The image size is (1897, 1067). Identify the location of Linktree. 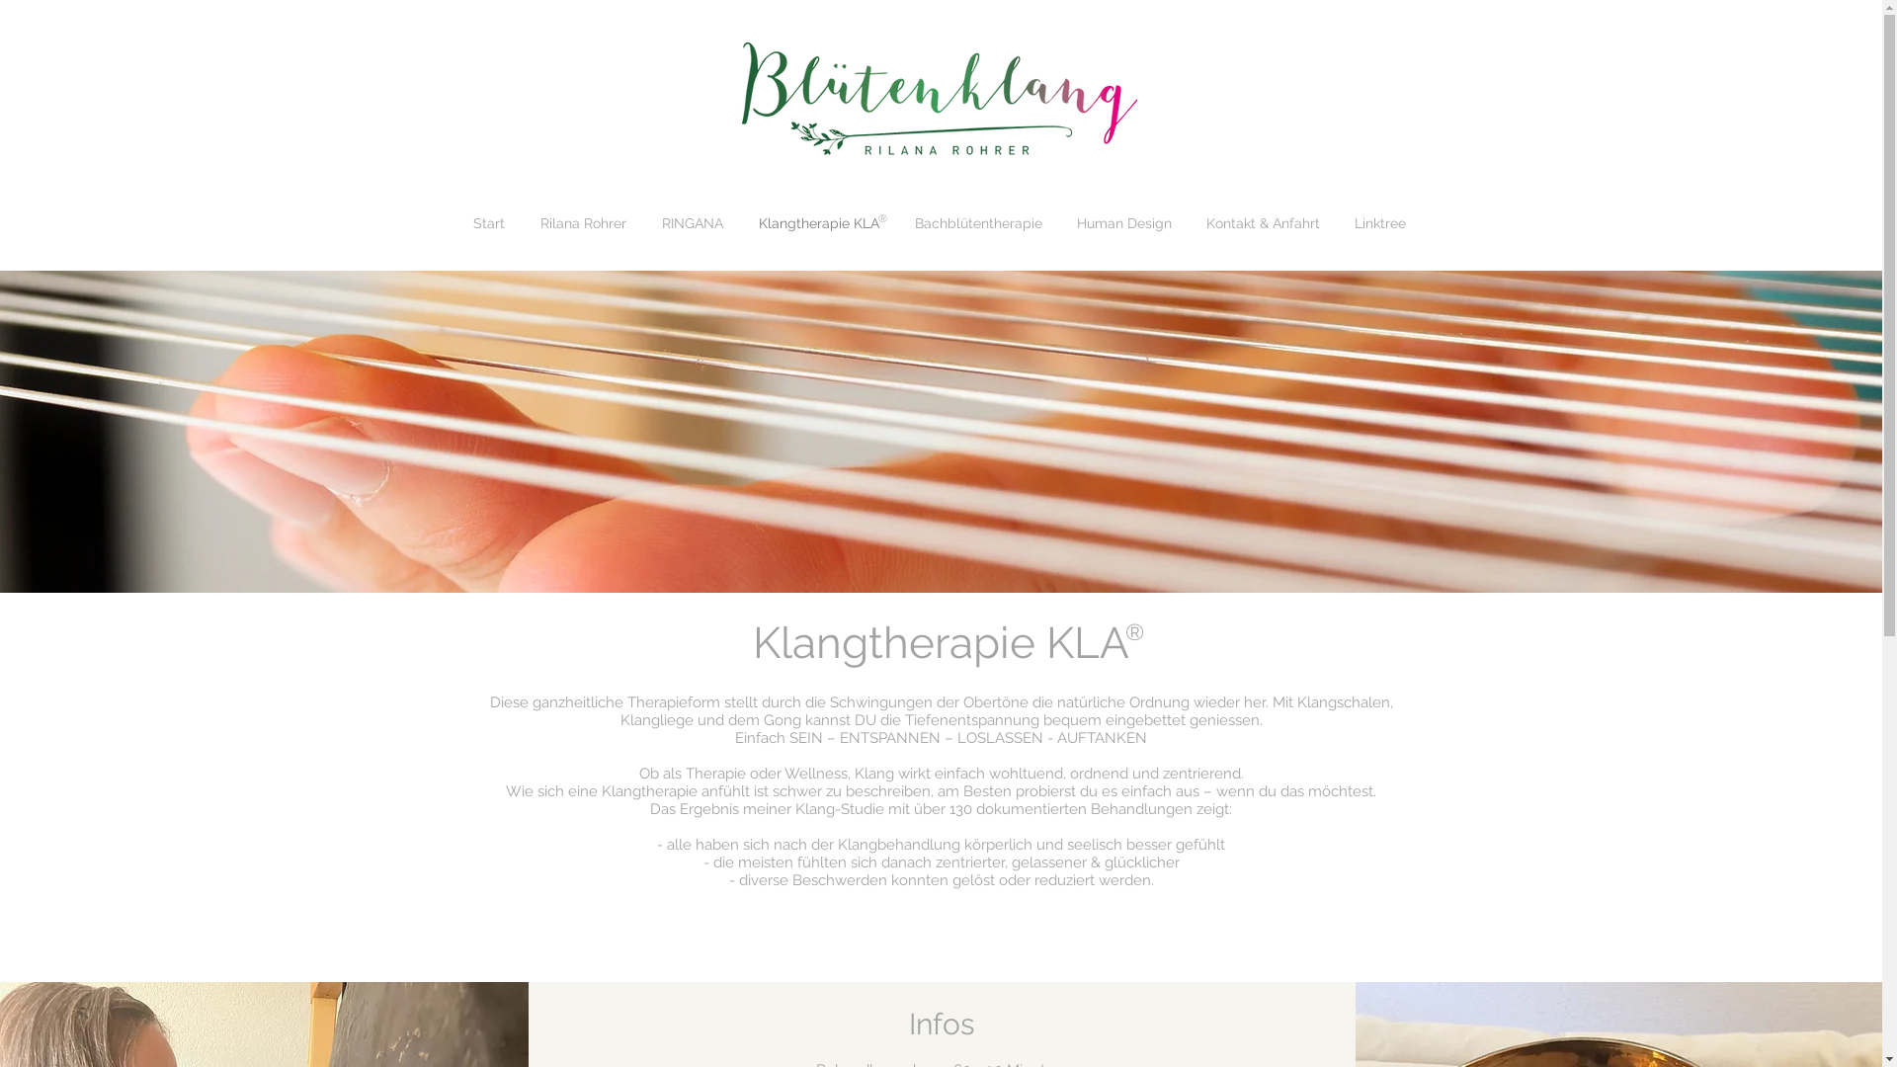
(1381, 223).